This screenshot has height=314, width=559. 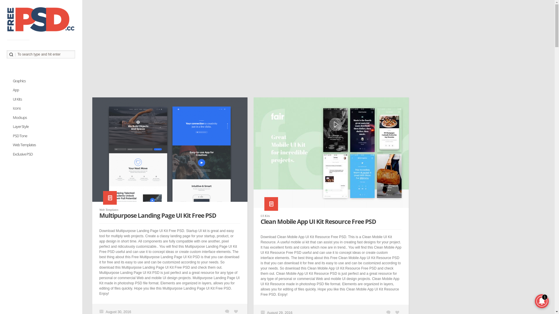 What do you see at coordinates (16, 90) in the screenshot?
I see `App` at bounding box center [16, 90].